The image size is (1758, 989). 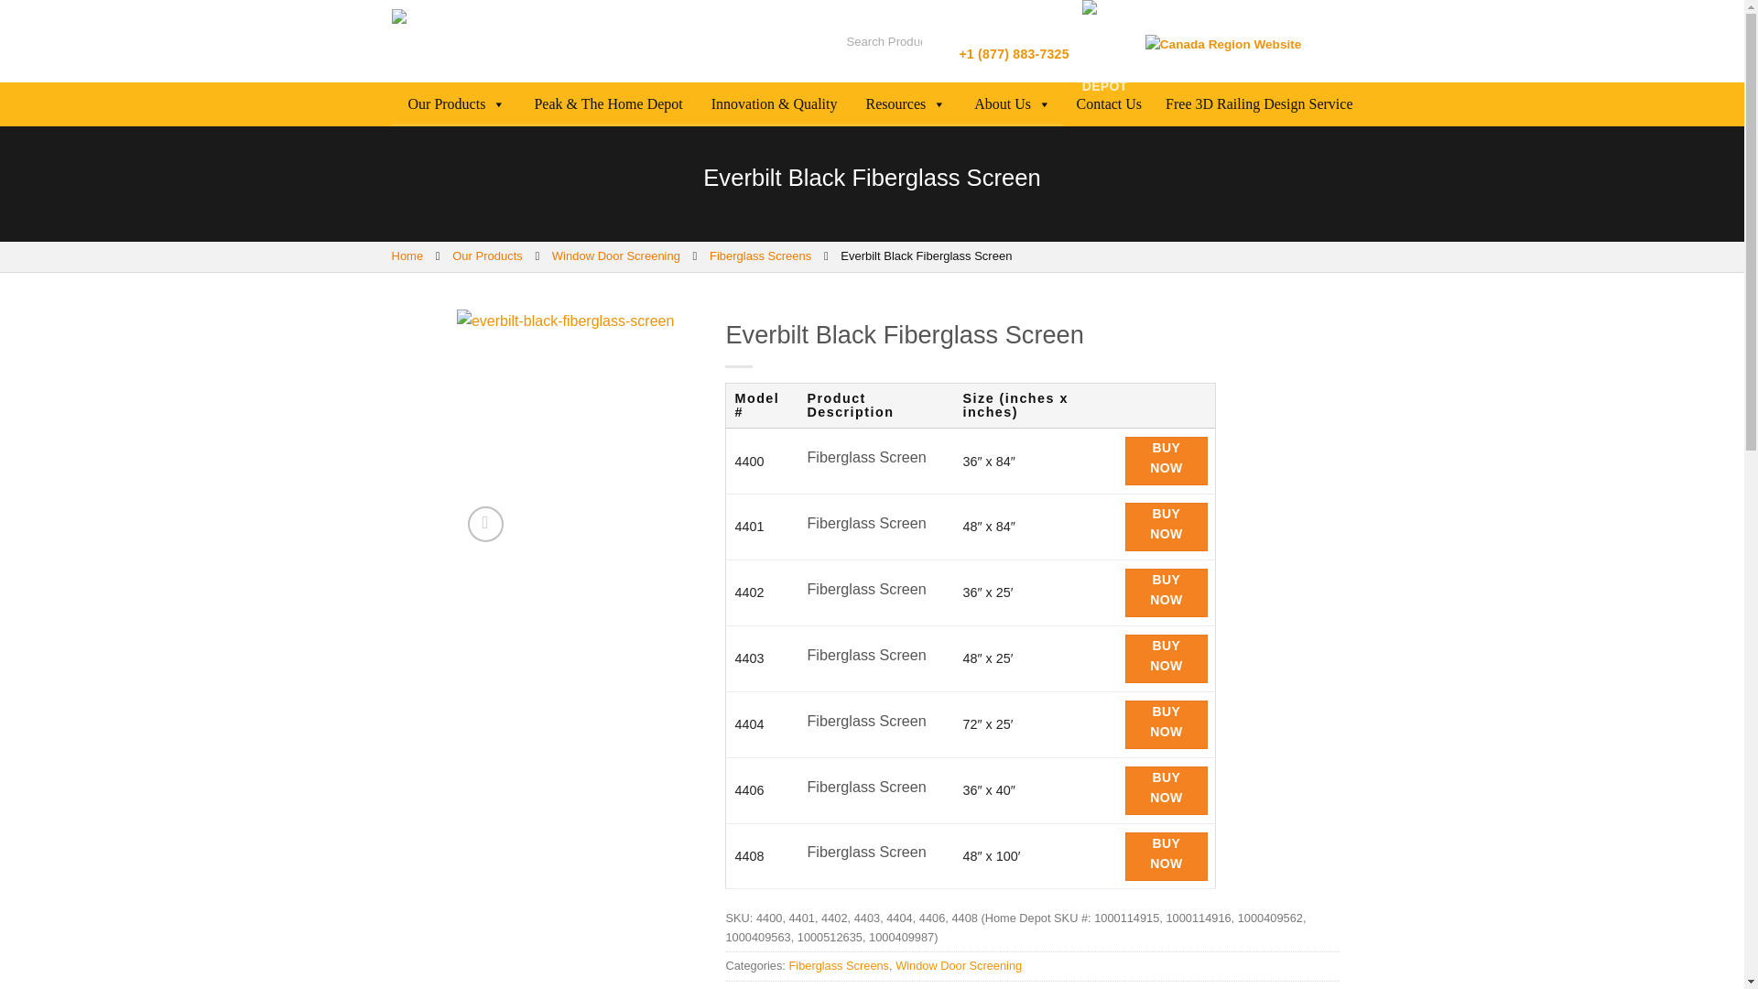 I want to click on Search, so click(x=917, y=40).